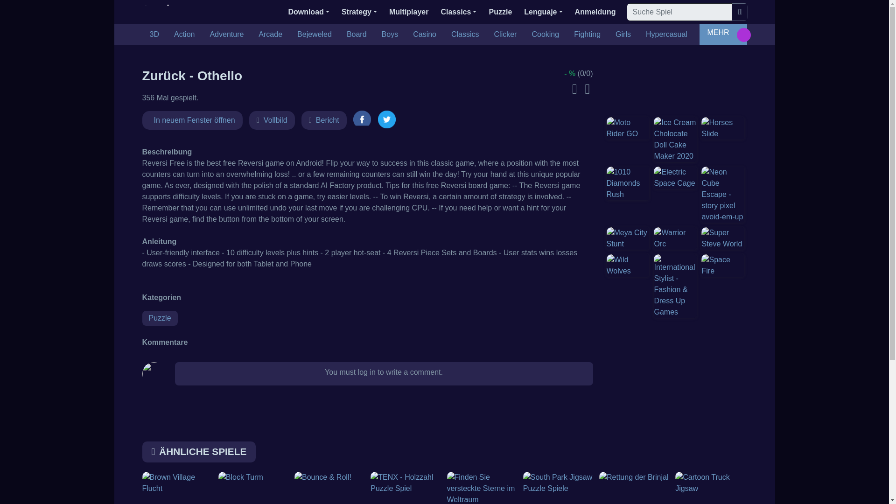  What do you see at coordinates (184, 35) in the screenshot?
I see `Action` at bounding box center [184, 35].